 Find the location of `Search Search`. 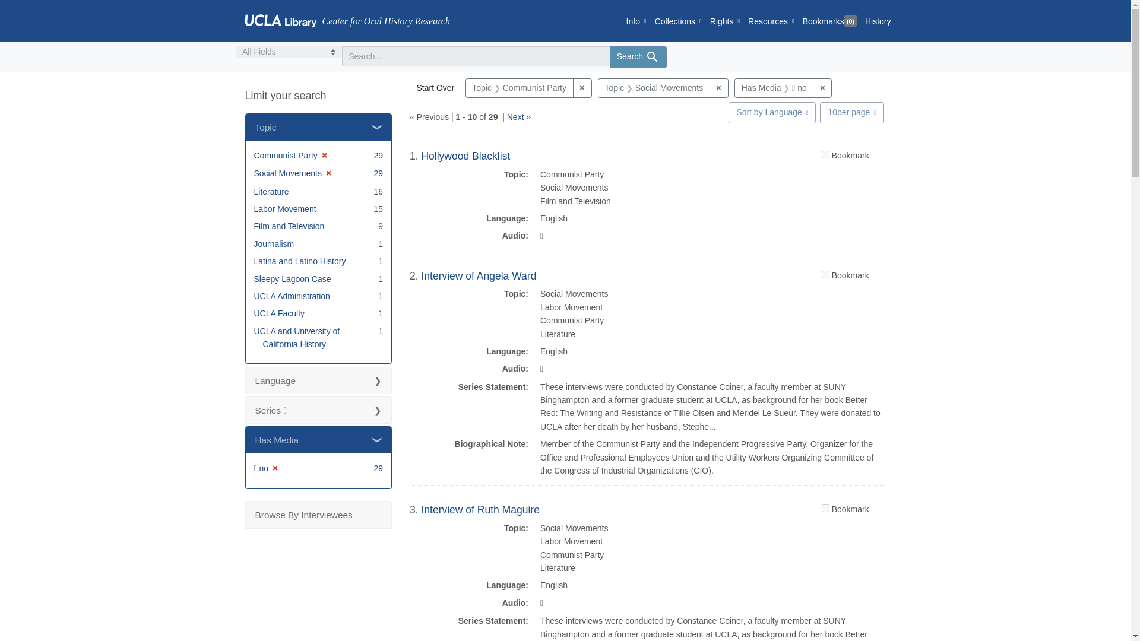

Search Search is located at coordinates (638, 57).